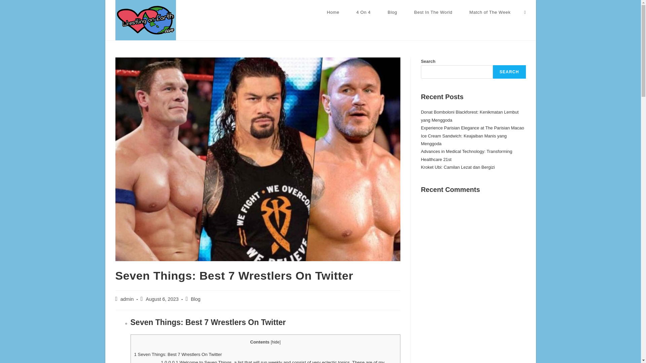  What do you see at coordinates (509, 72) in the screenshot?
I see `SEARCH` at bounding box center [509, 72].